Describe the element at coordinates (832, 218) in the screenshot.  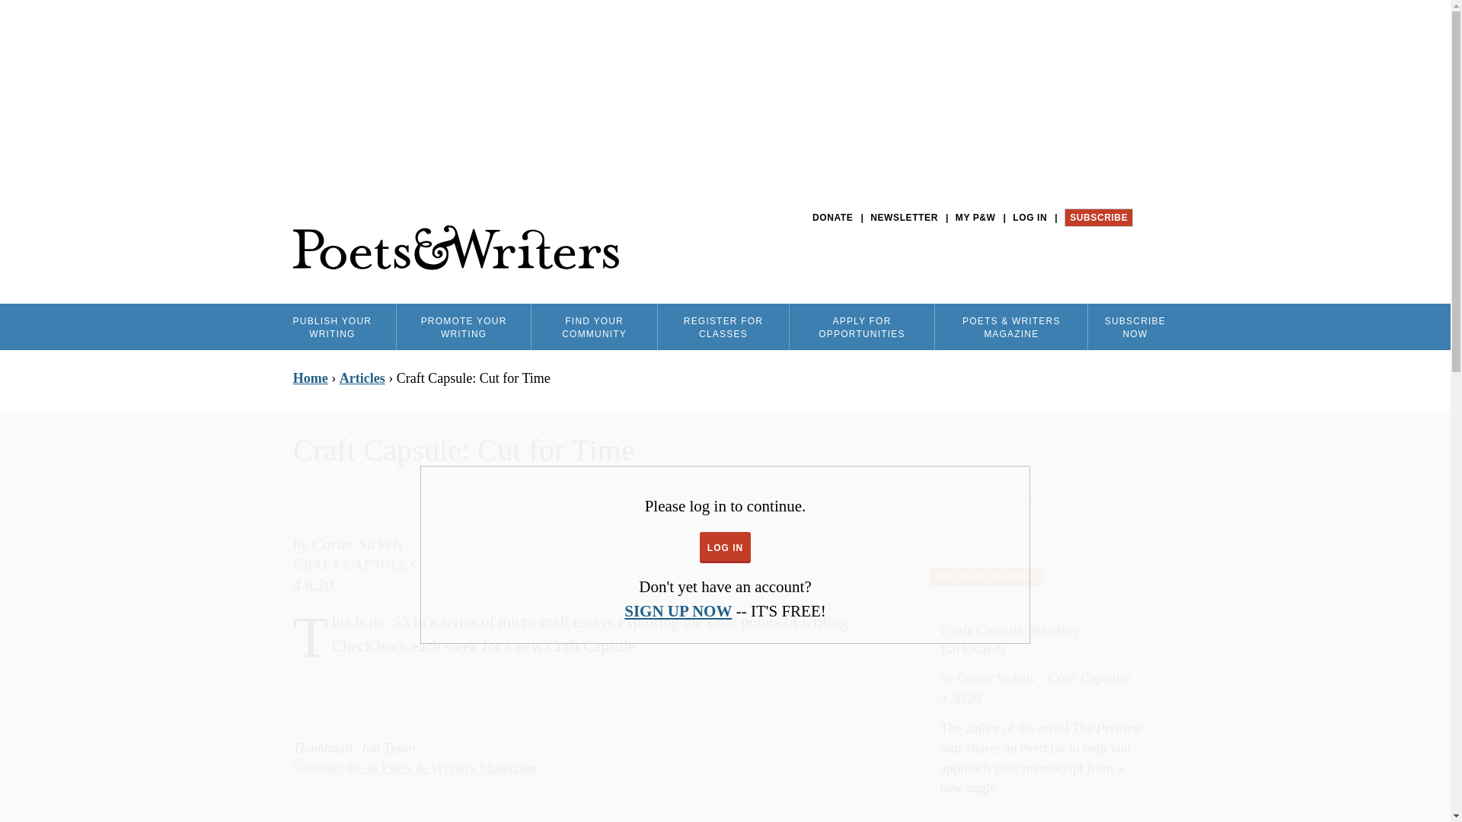
I see `DONATE` at that location.